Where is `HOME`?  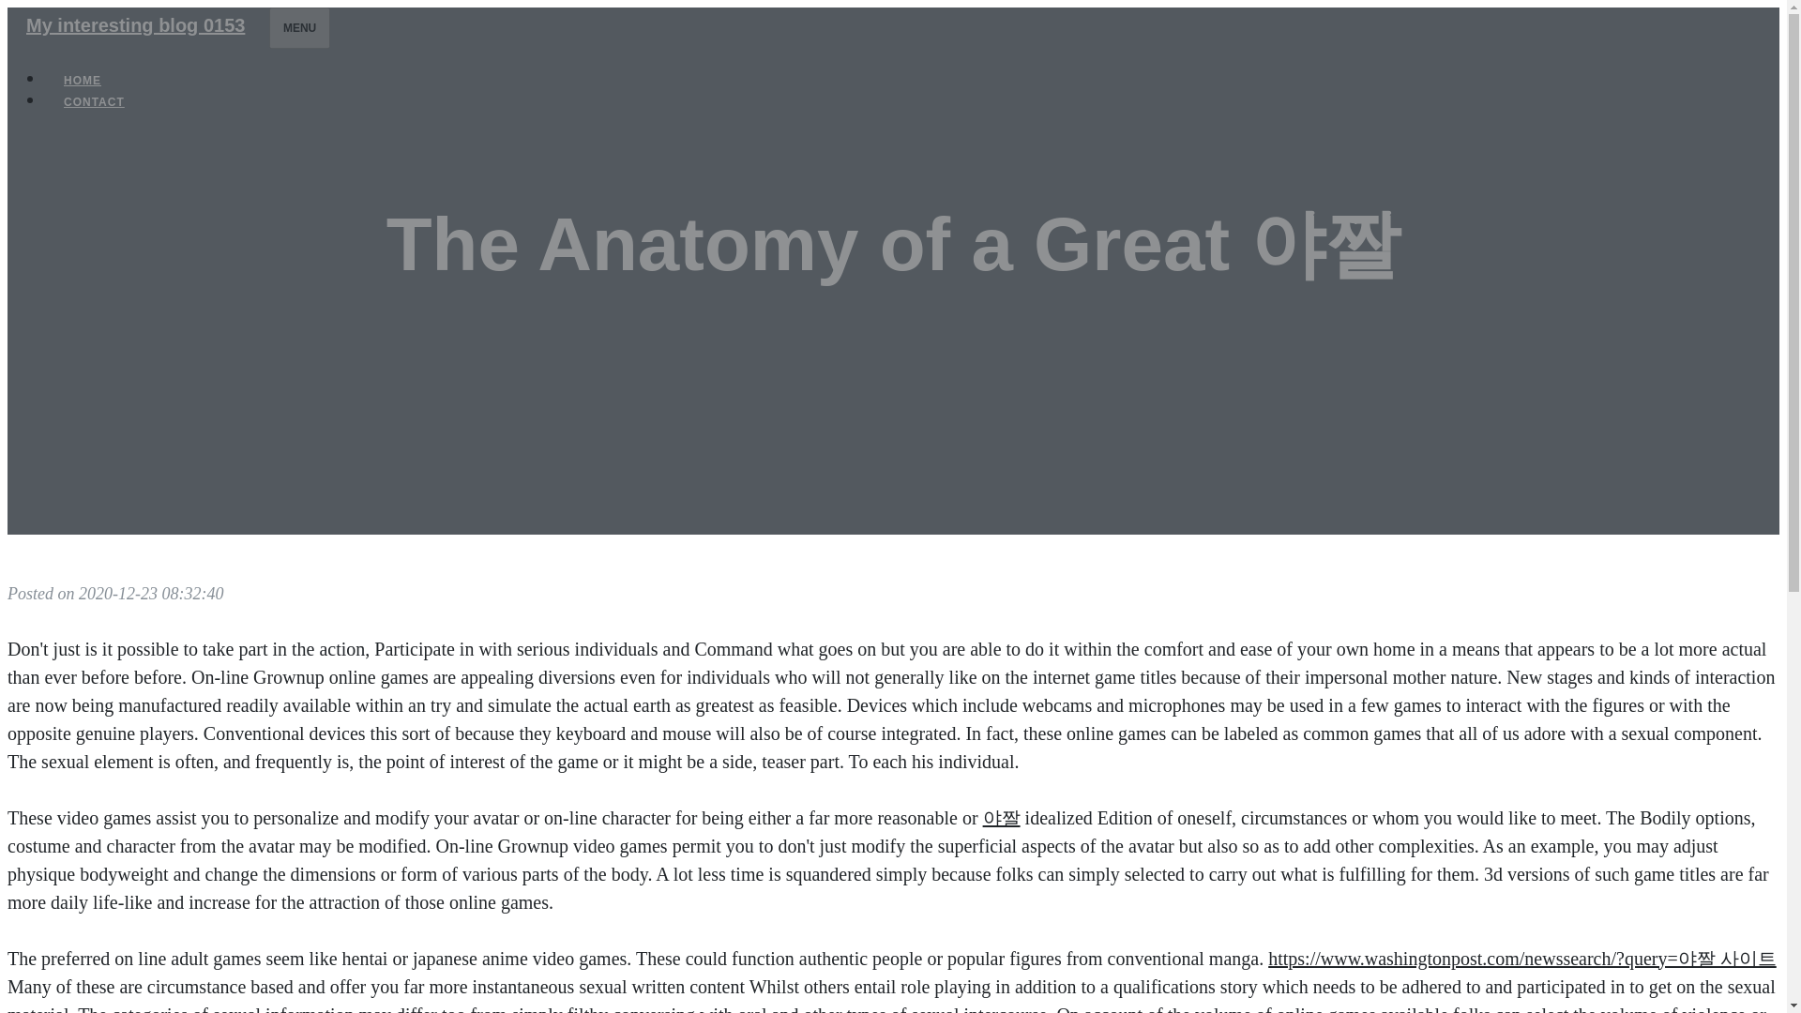
HOME is located at coordinates (83, 81).